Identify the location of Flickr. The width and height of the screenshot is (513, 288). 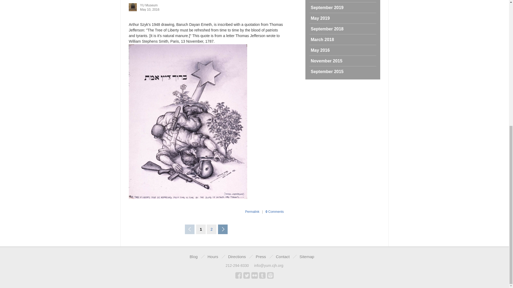
(254, 275).